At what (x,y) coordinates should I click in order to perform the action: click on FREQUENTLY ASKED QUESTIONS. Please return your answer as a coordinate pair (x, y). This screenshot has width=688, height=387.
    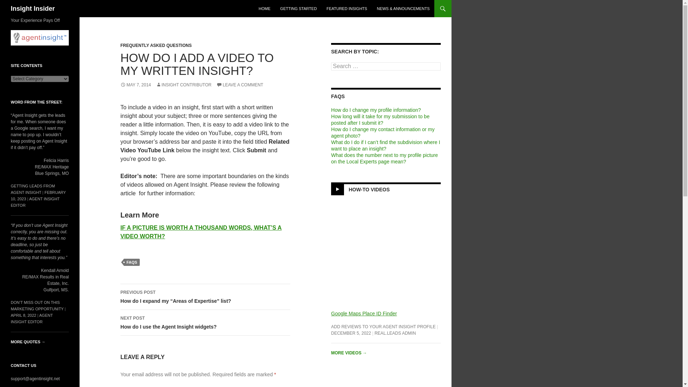
    Looking at the image, I should click on (156, 45).